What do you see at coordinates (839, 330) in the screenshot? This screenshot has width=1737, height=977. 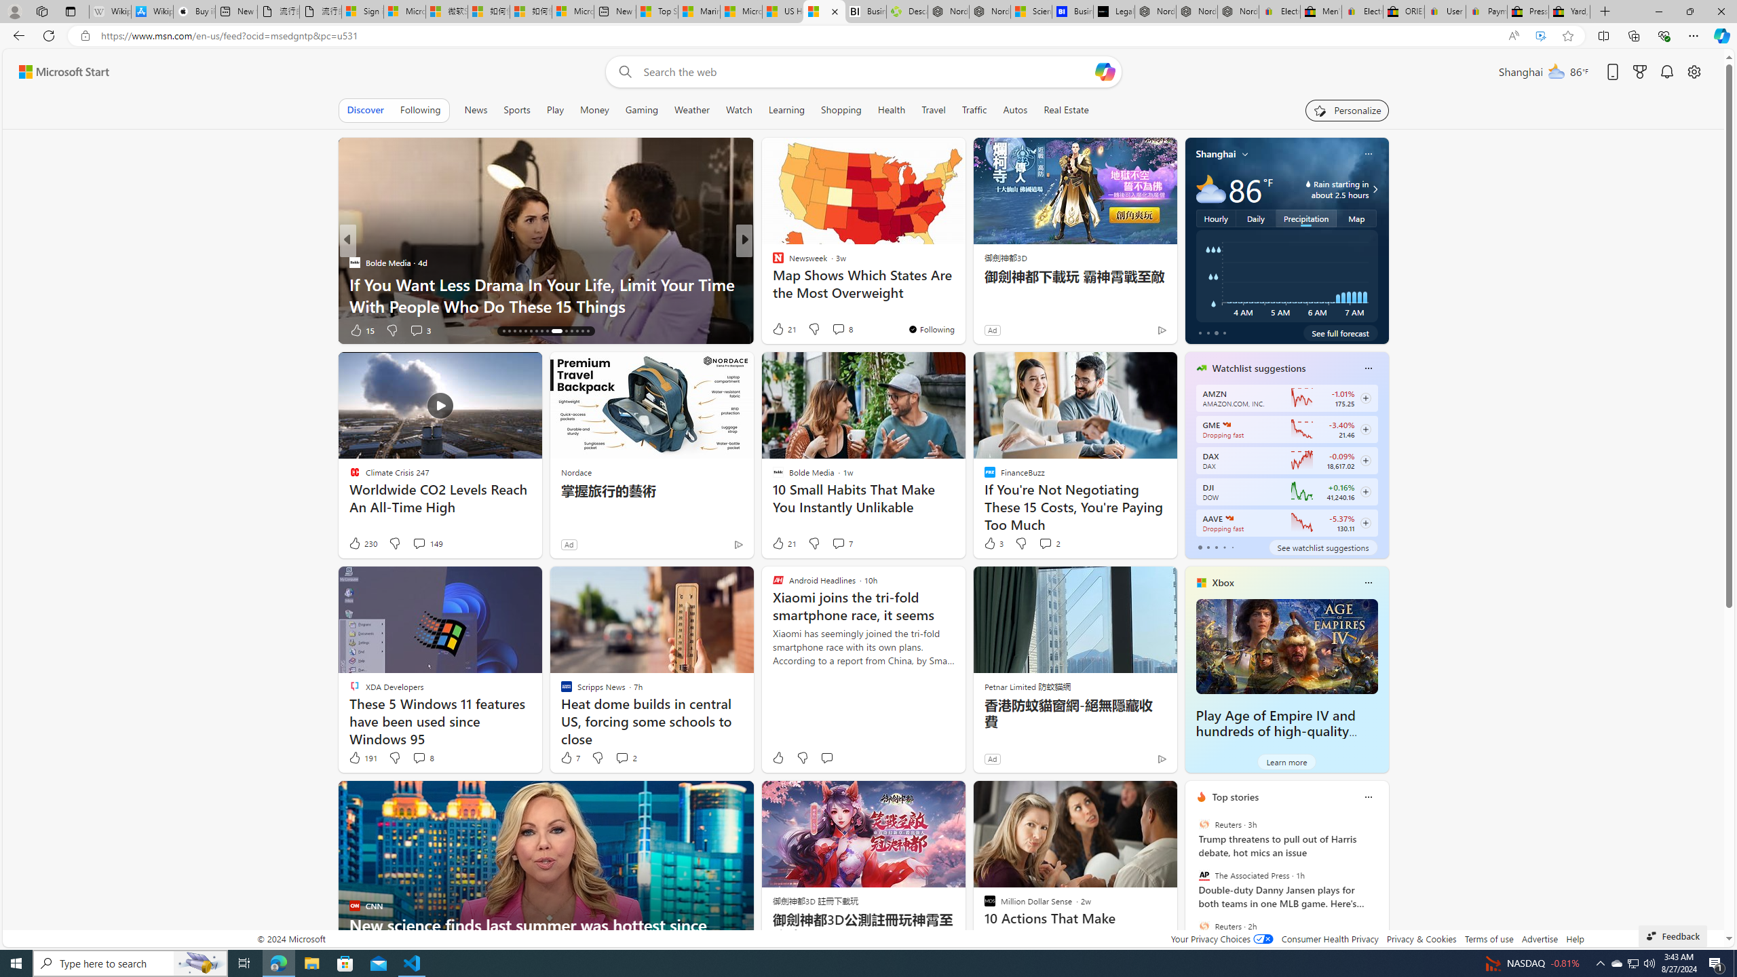 I see `View comments 265 Comment` at bounding box center [839, 330].